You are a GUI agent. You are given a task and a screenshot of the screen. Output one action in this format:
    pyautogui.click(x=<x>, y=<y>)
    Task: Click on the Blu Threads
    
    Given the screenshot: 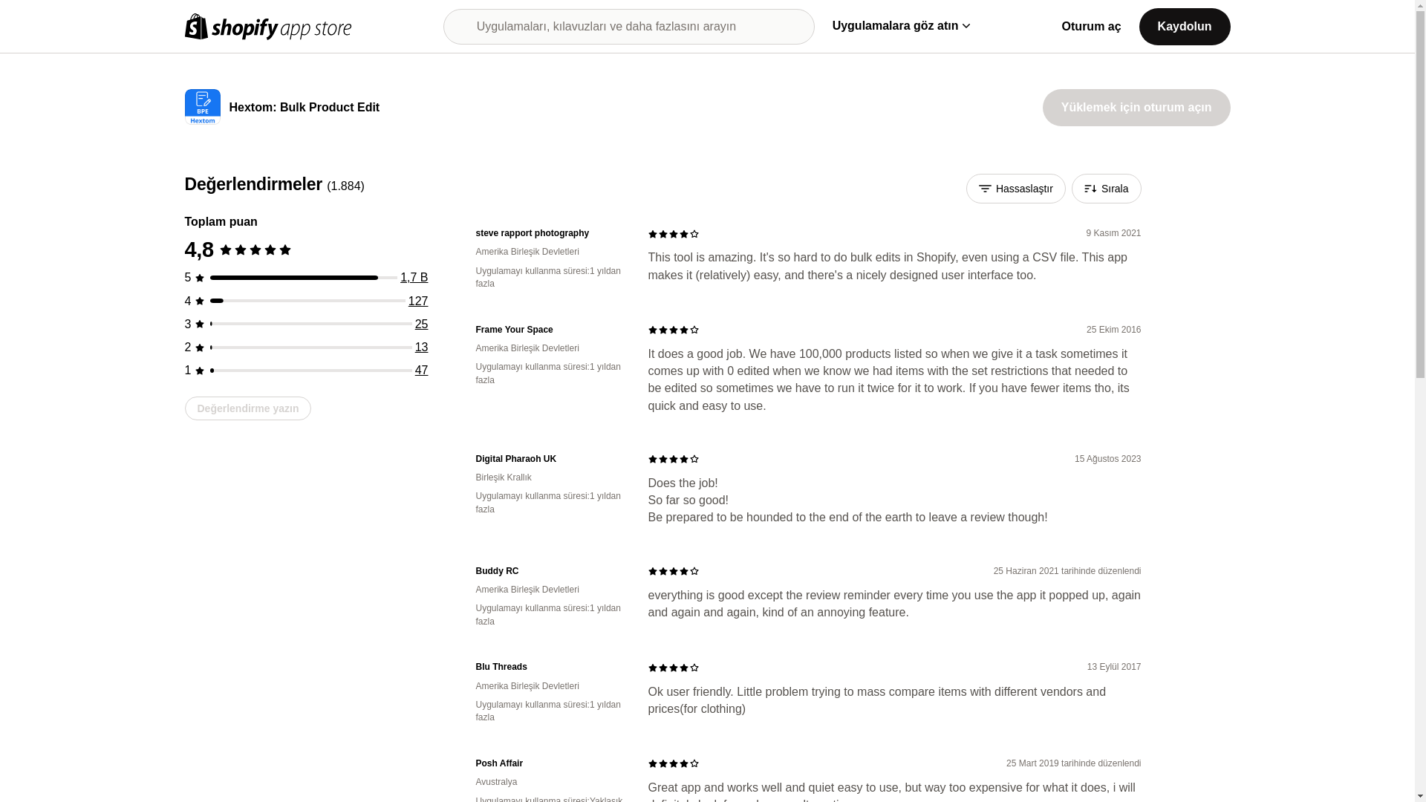 What is the action you would take?
    pyautogui.click(x=550, y=667)
    